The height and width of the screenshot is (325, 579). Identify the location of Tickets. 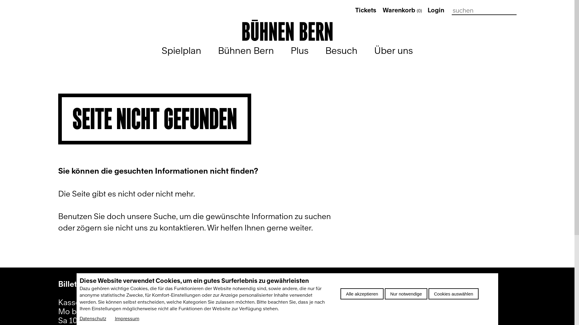
(366, 10).